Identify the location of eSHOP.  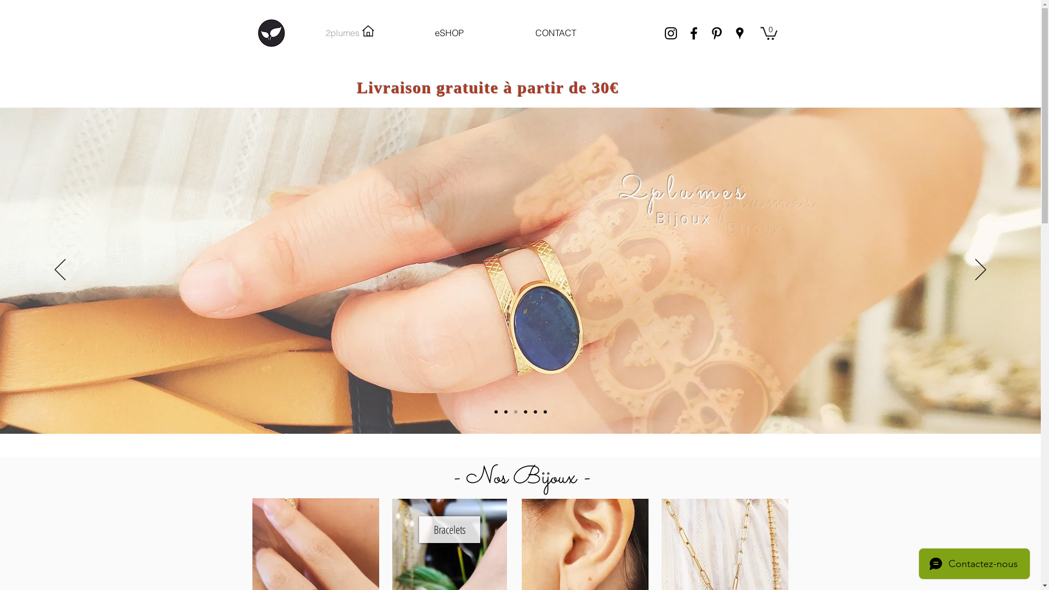
(449, 33).